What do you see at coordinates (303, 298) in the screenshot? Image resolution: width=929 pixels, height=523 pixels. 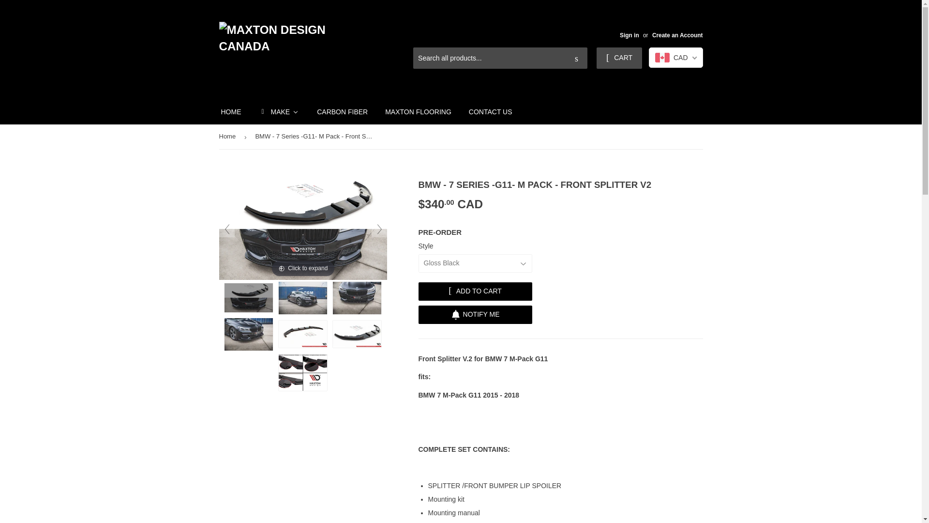 I see `BMW - 7 Series -G11- M Pack - Front Splitter V2` at bounding box center [303, 298].